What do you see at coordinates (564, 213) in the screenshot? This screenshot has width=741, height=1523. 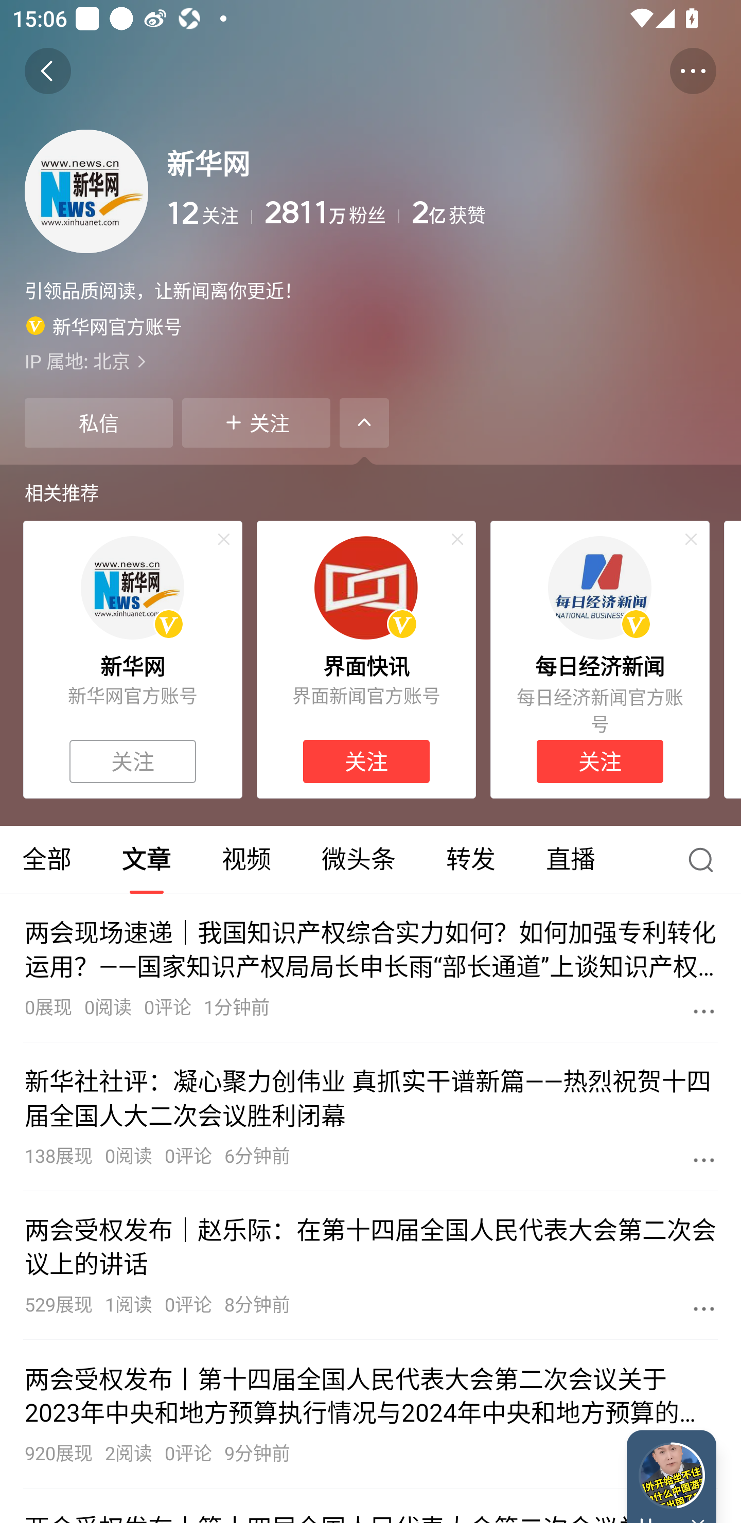 I see `2亿 获赞` at bounding box center [564, 213].